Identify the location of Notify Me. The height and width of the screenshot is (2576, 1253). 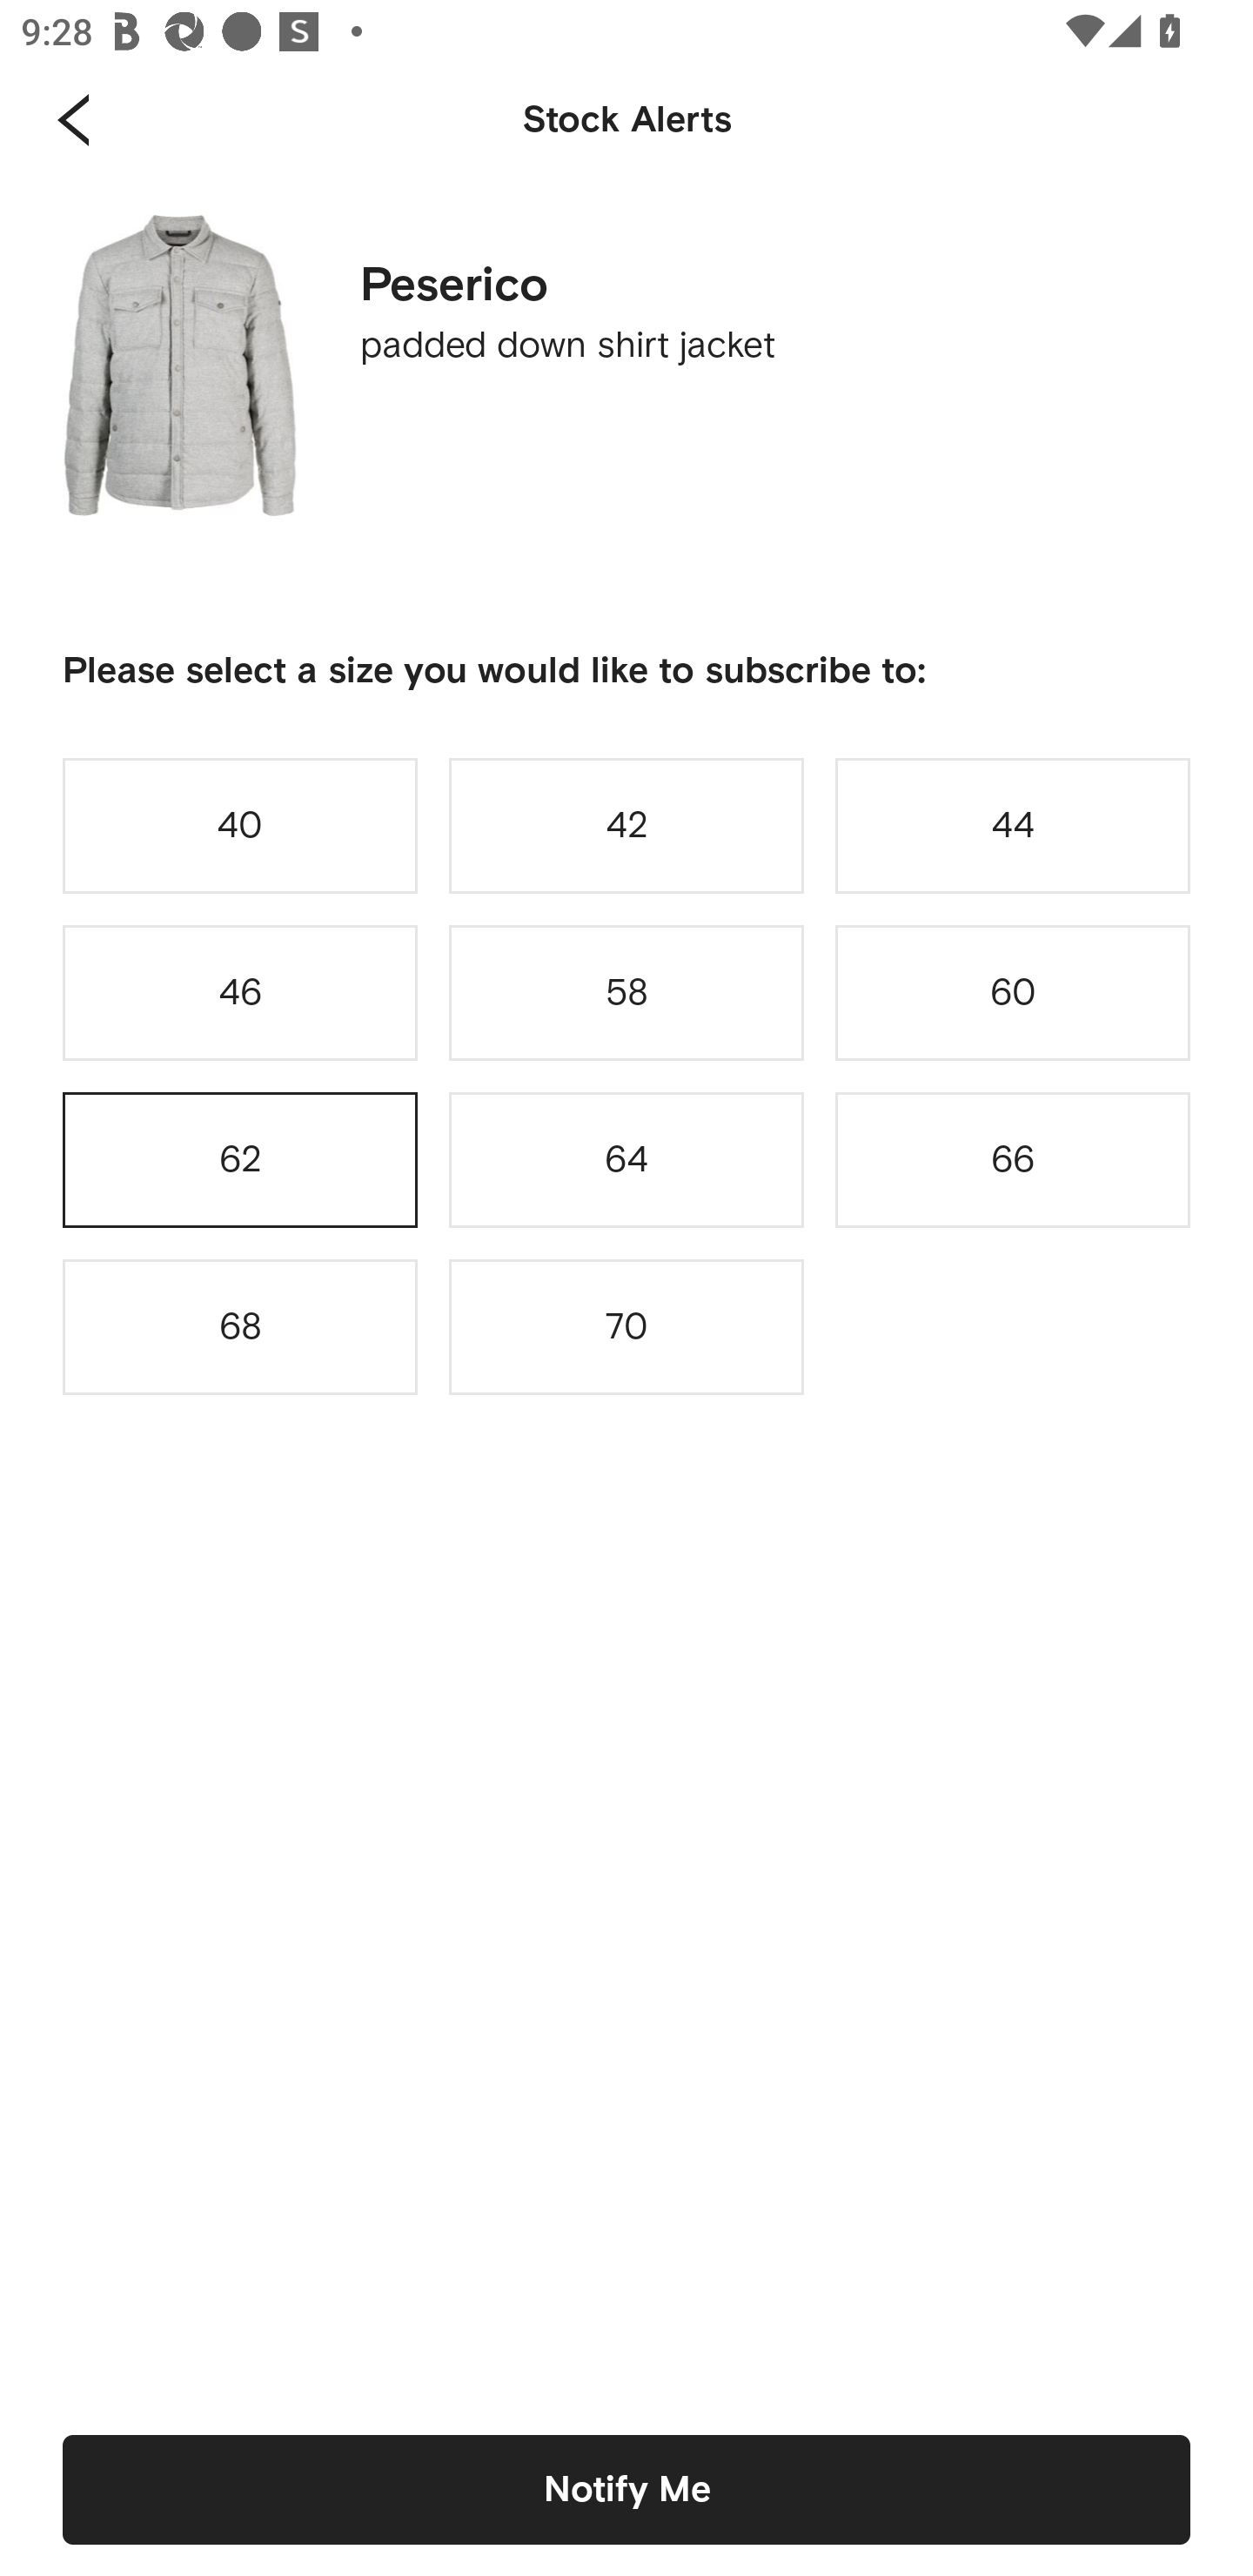
(626, 2489).